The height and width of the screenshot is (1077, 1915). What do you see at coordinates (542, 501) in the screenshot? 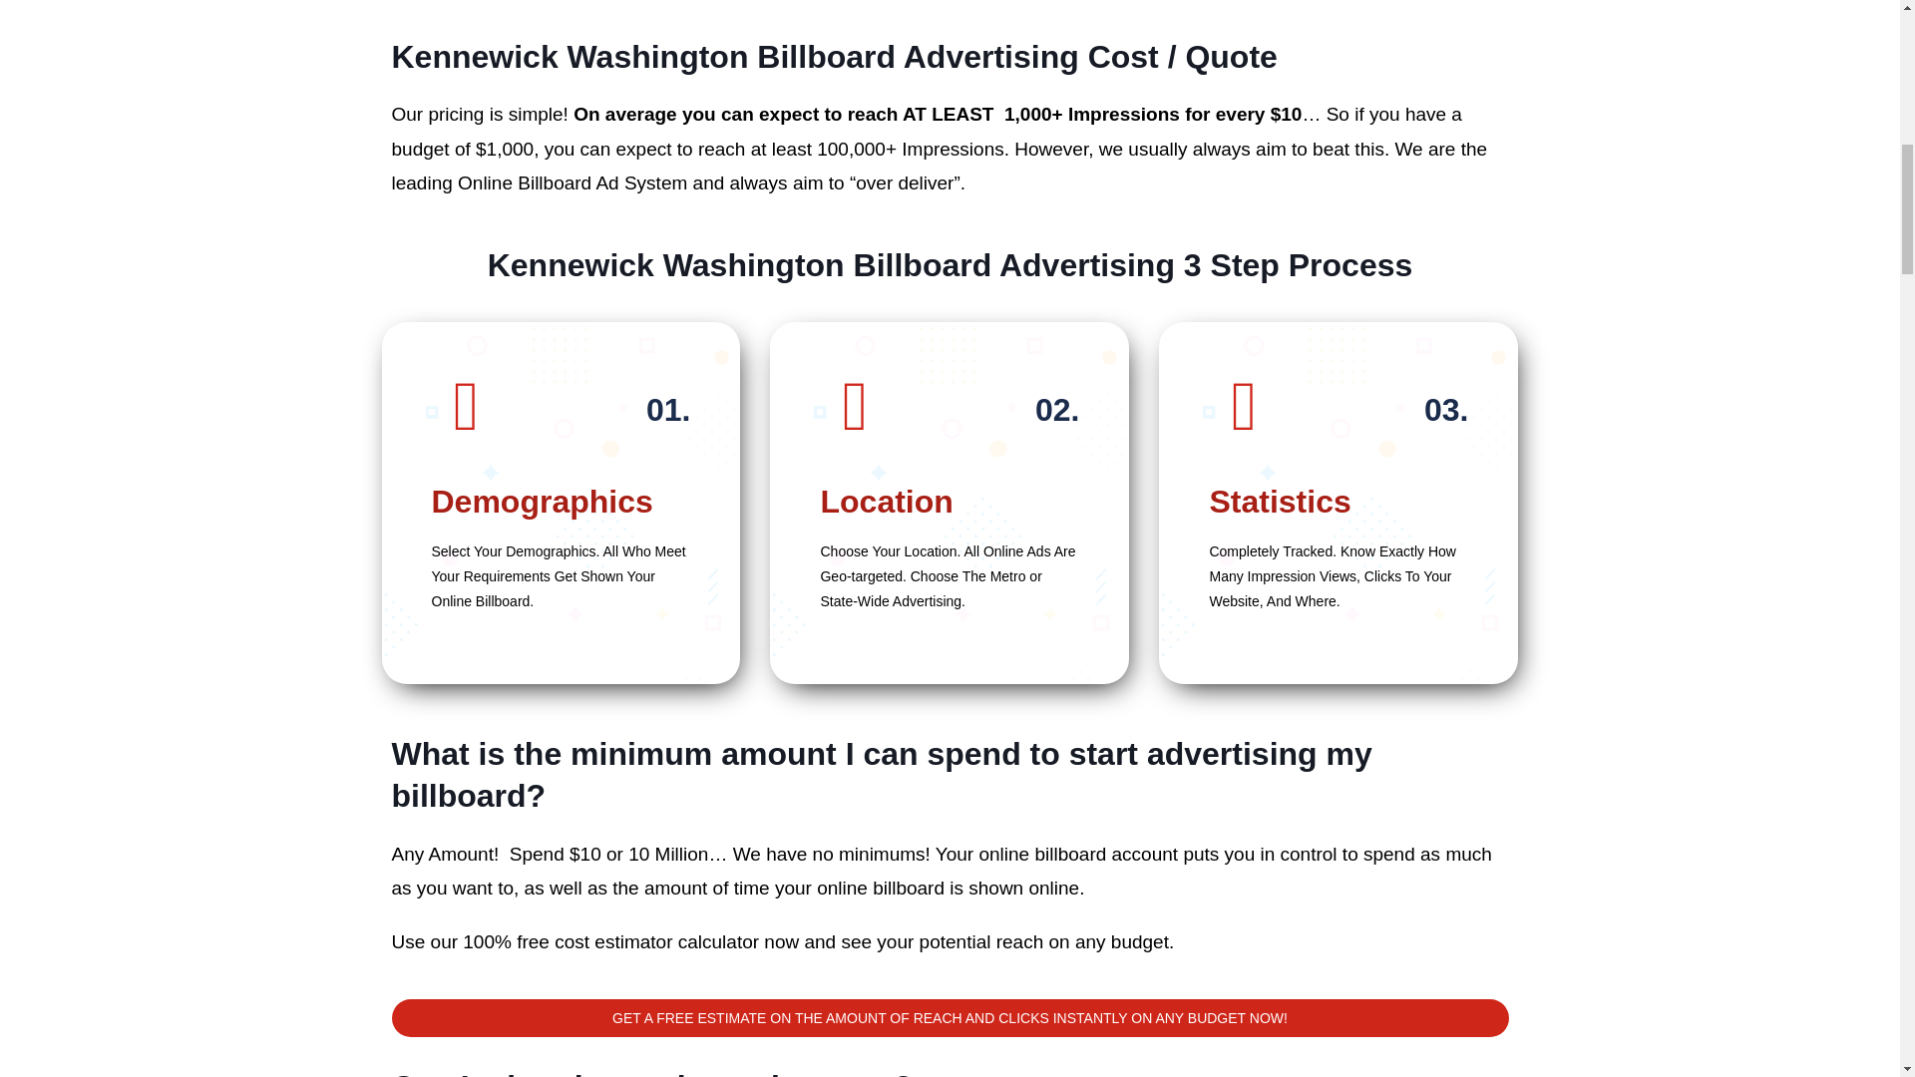
I see `Demographics` at bounding box center [542, 501].